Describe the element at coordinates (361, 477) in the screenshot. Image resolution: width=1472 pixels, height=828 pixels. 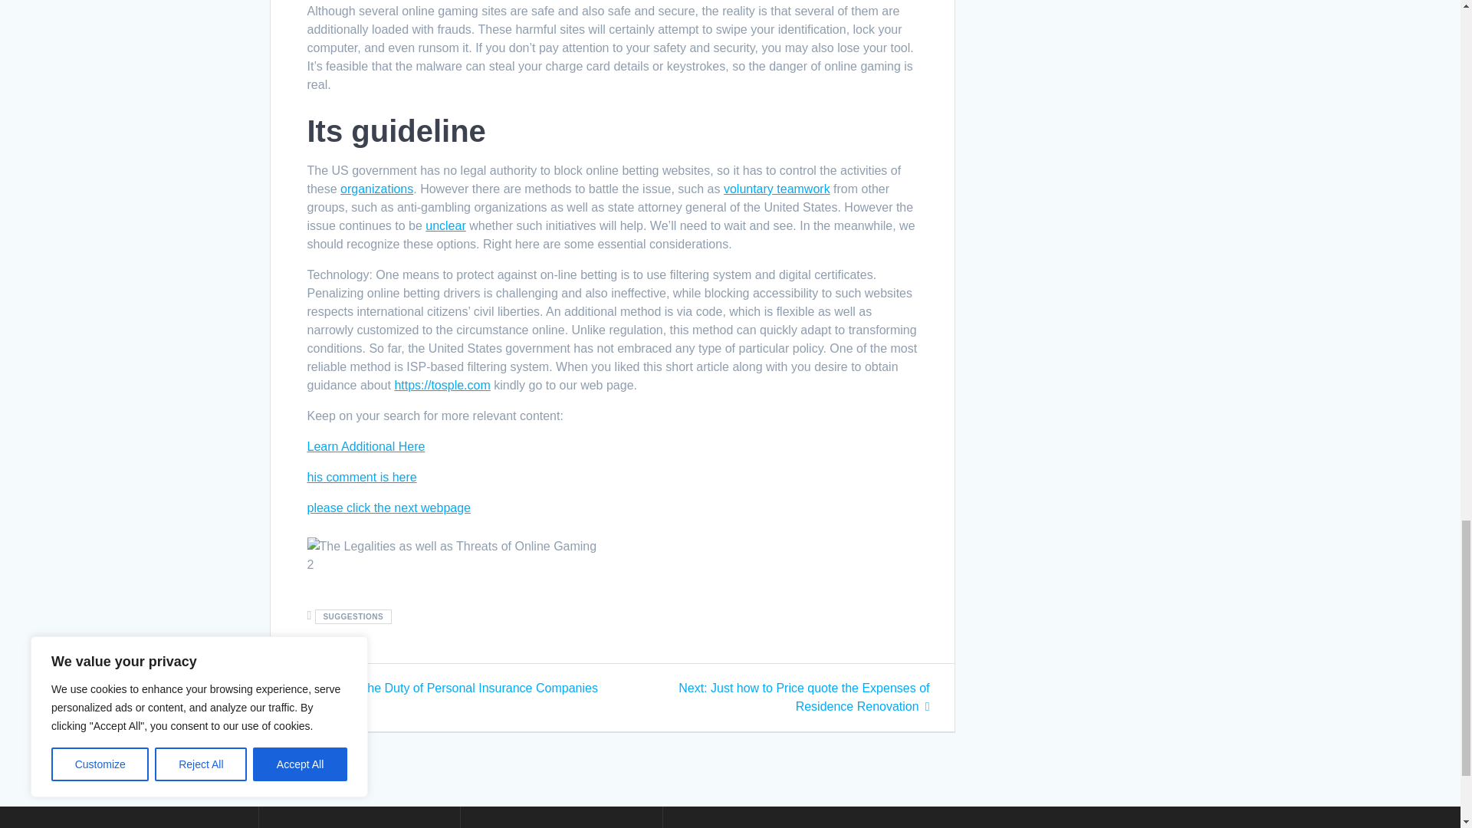
I see `his comment is here` at that location.